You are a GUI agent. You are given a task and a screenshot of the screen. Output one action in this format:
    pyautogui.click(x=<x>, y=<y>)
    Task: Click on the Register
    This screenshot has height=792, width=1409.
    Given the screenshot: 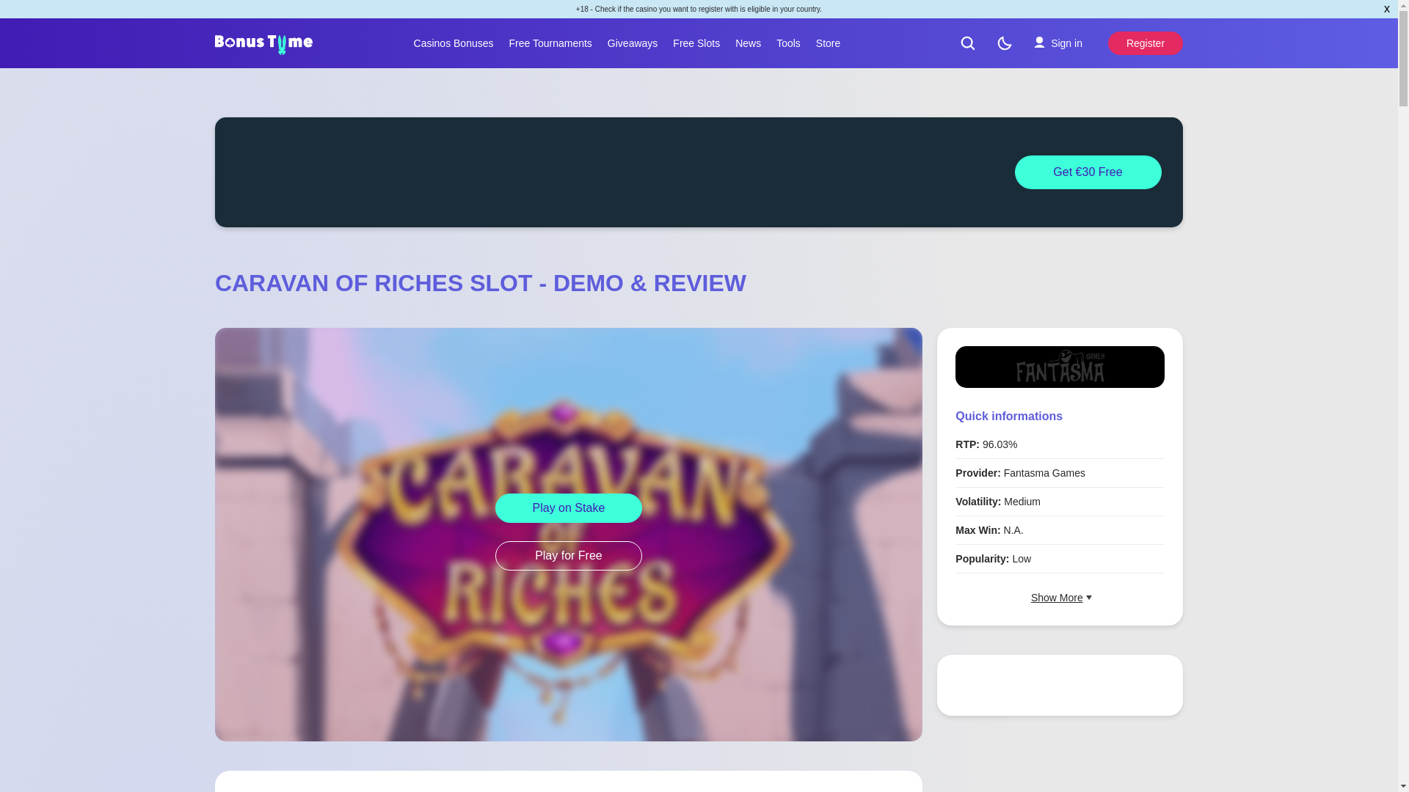 What is the action you would take?
    pyautogui.click(x=1145, y=43)
    